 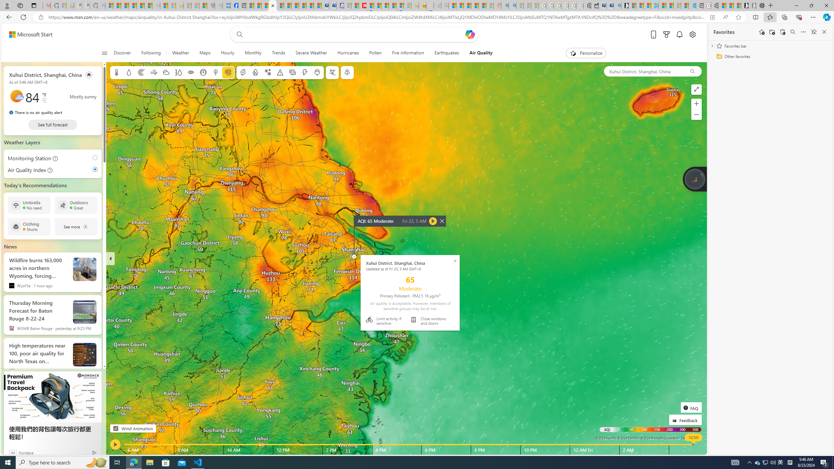 What do you see at coordinates (348, 53) in the screenshot?
I see `Hurricanes` at bounding box center [348, 53].